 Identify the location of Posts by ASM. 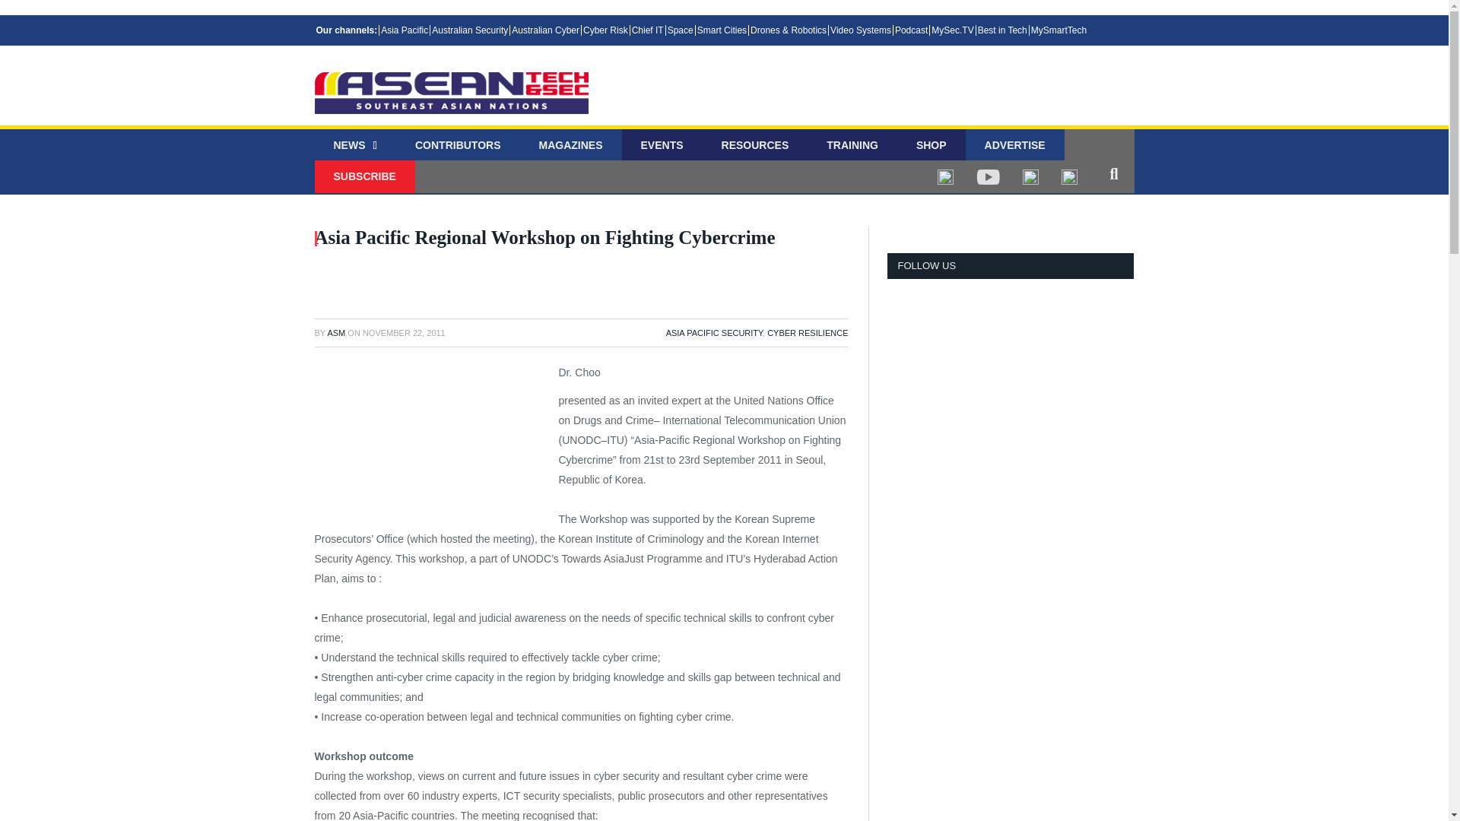
(336, 333).